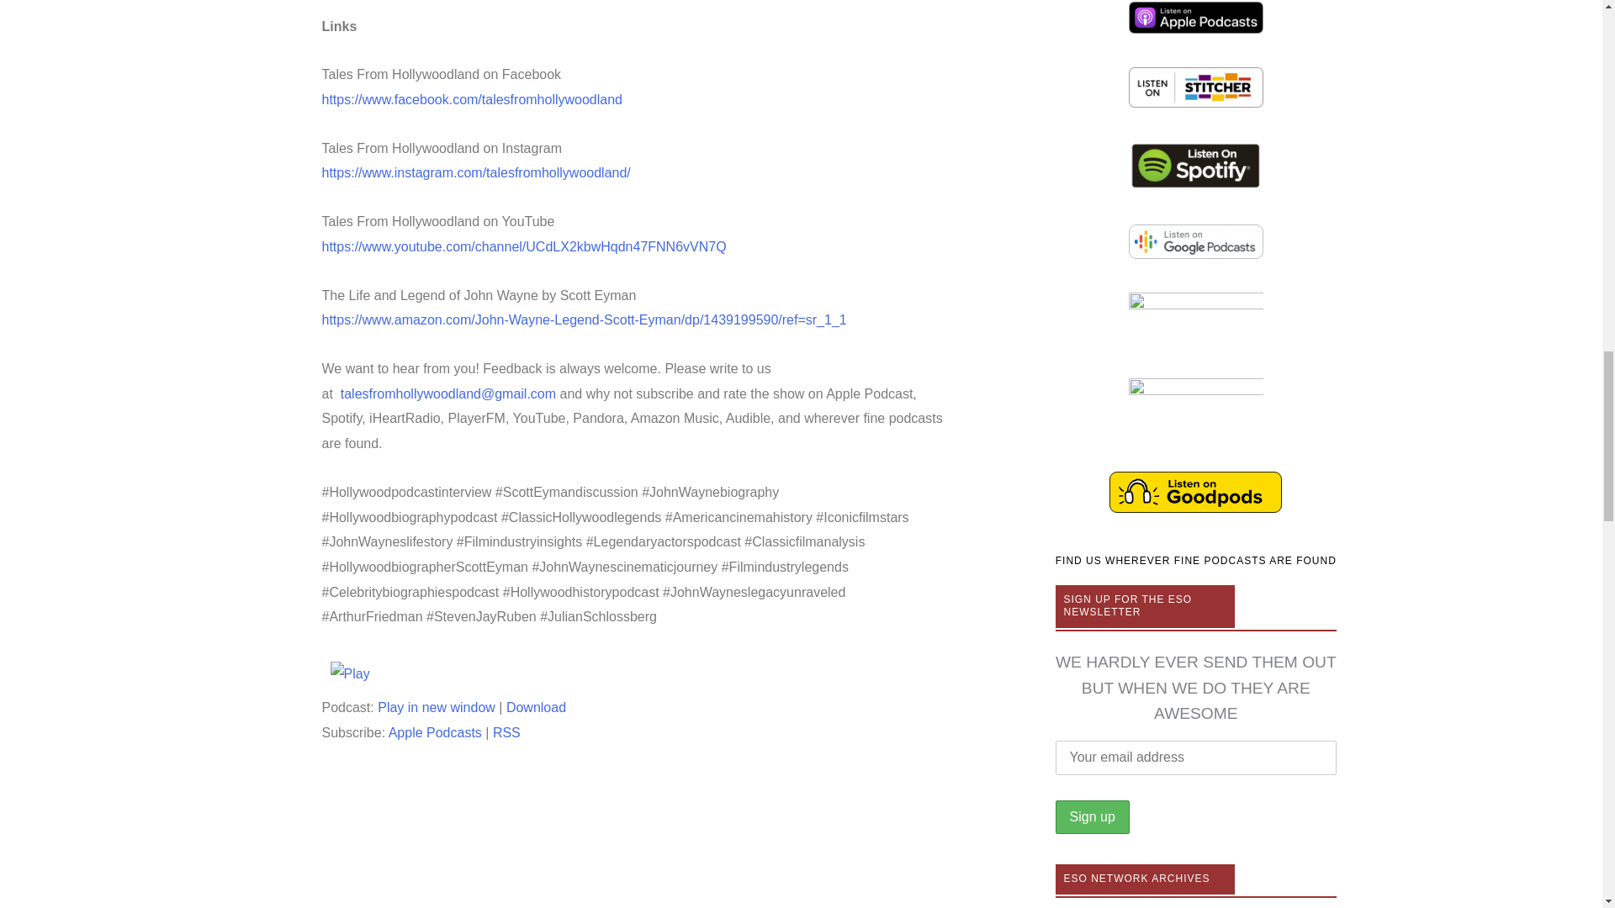  I want to click on Download, so click(537, 706).